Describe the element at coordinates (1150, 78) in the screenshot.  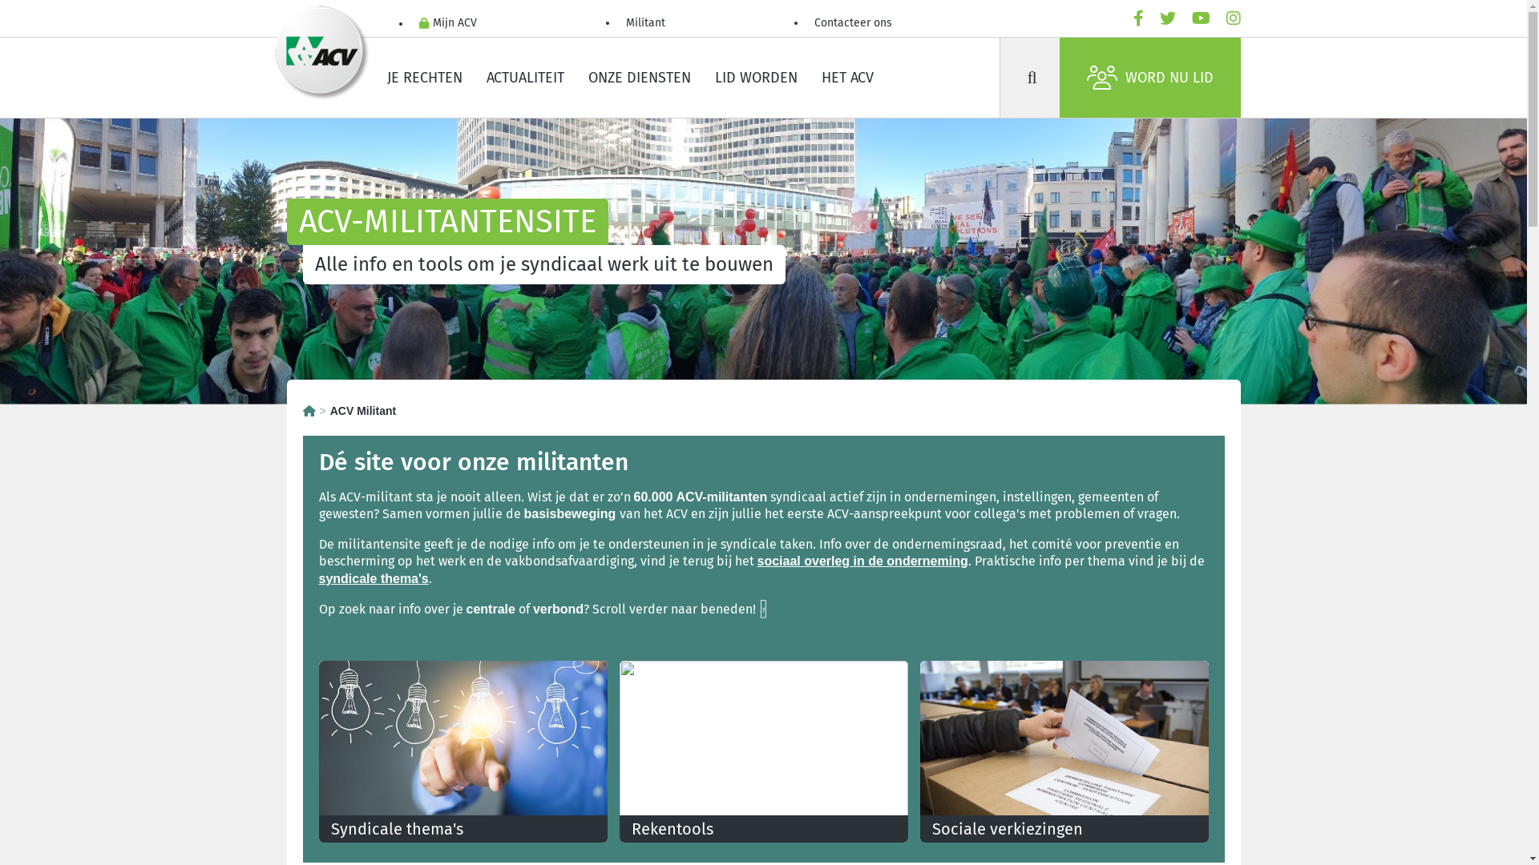
I see `WORD NU LID` at that location.